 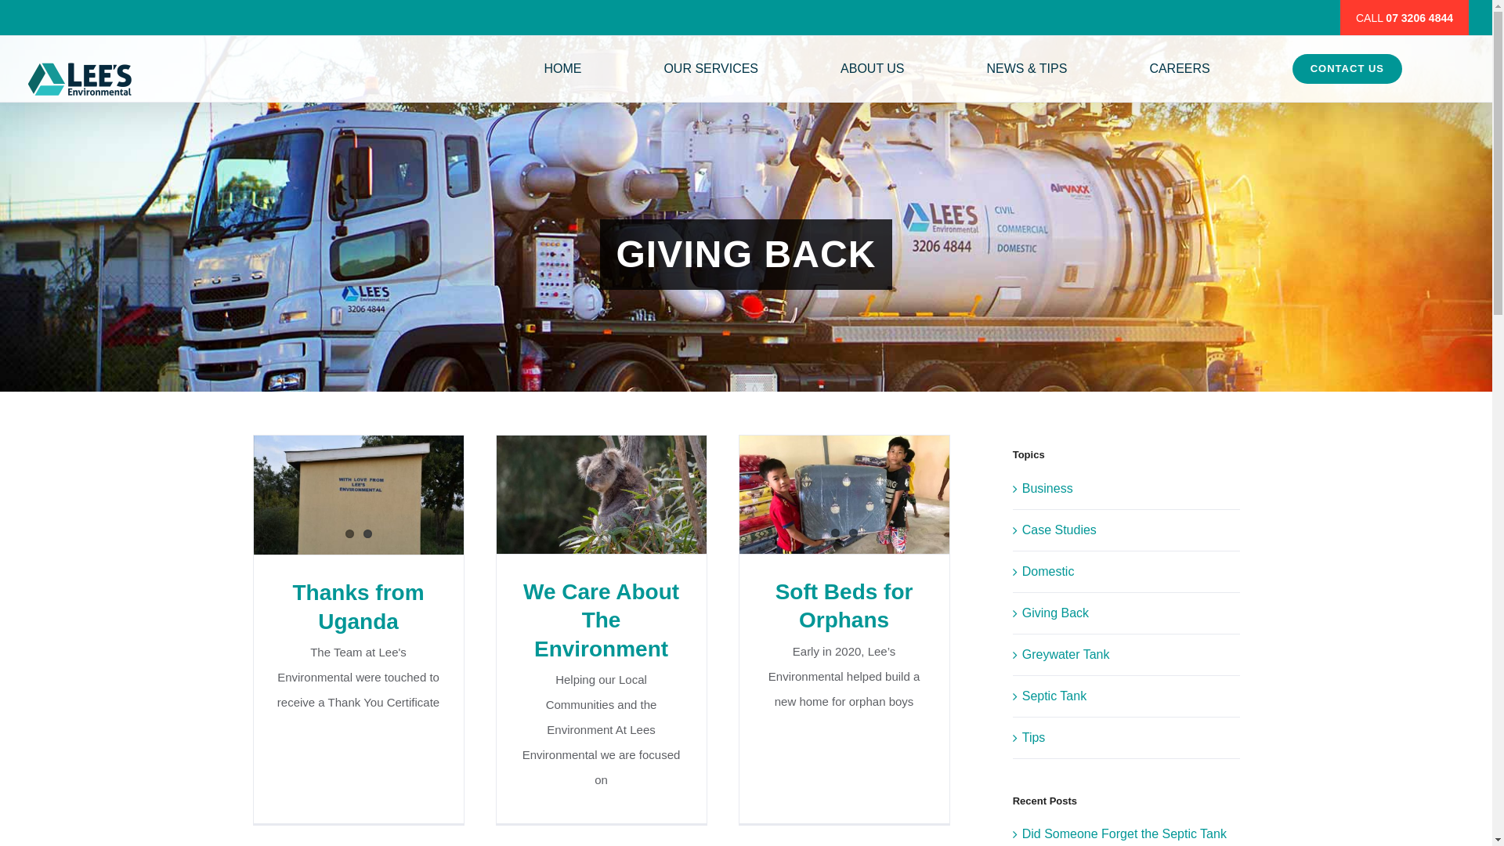 What do you see at coordinates (835, 533) in the screenshot?
I see `1` at bounding box center [835, 533].